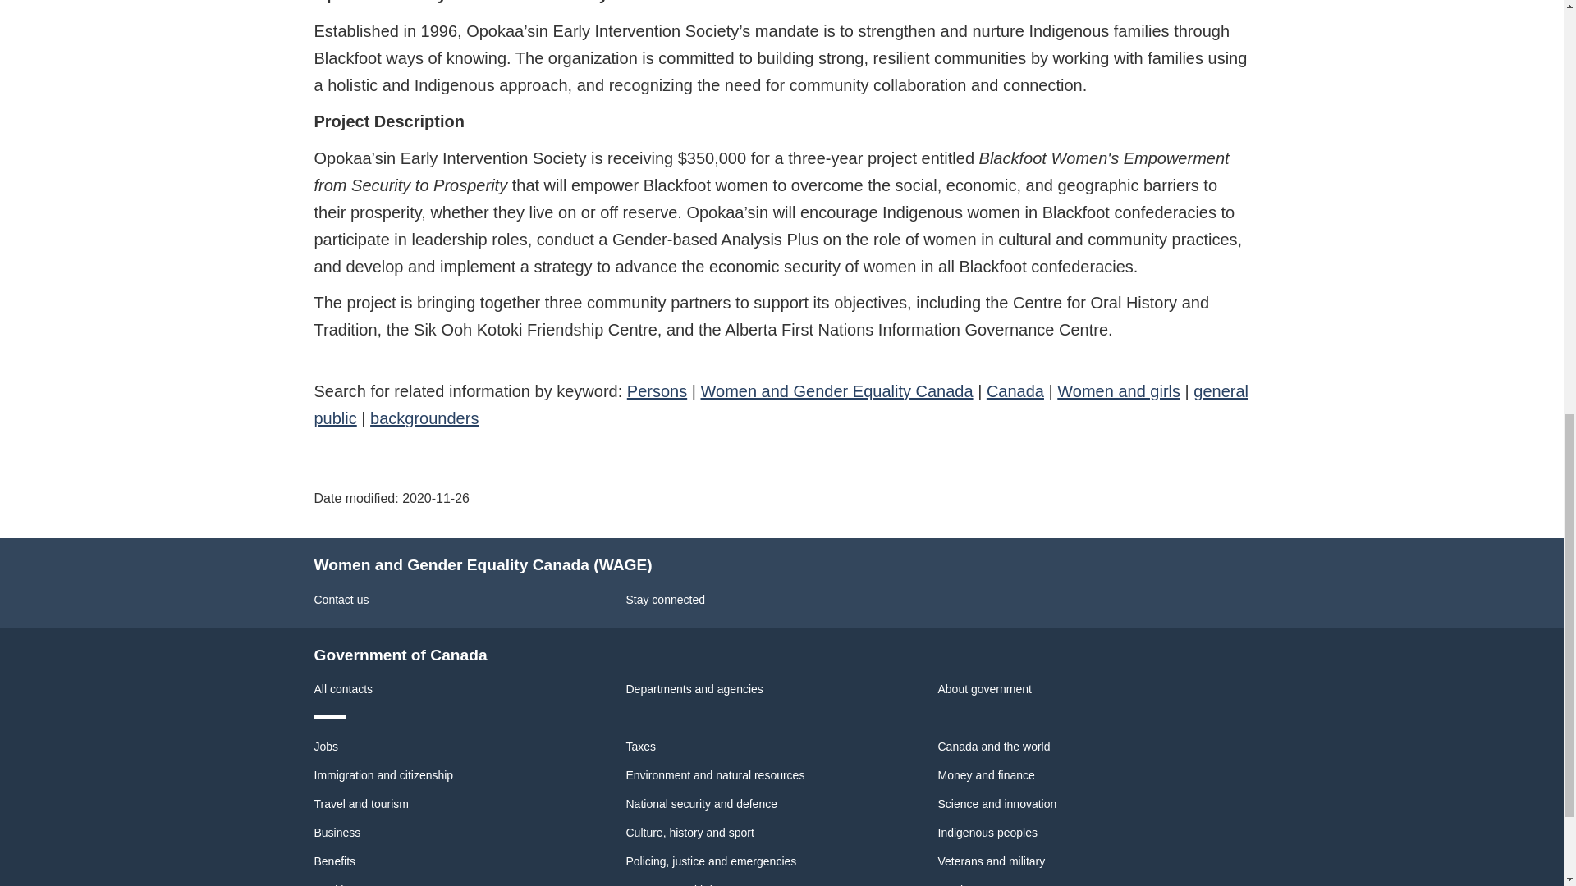 The width and height of the screenshot is (1576, 886). Describe the element at coordinates (343, 688) in the screenshot. I see `All contacts` at that location.